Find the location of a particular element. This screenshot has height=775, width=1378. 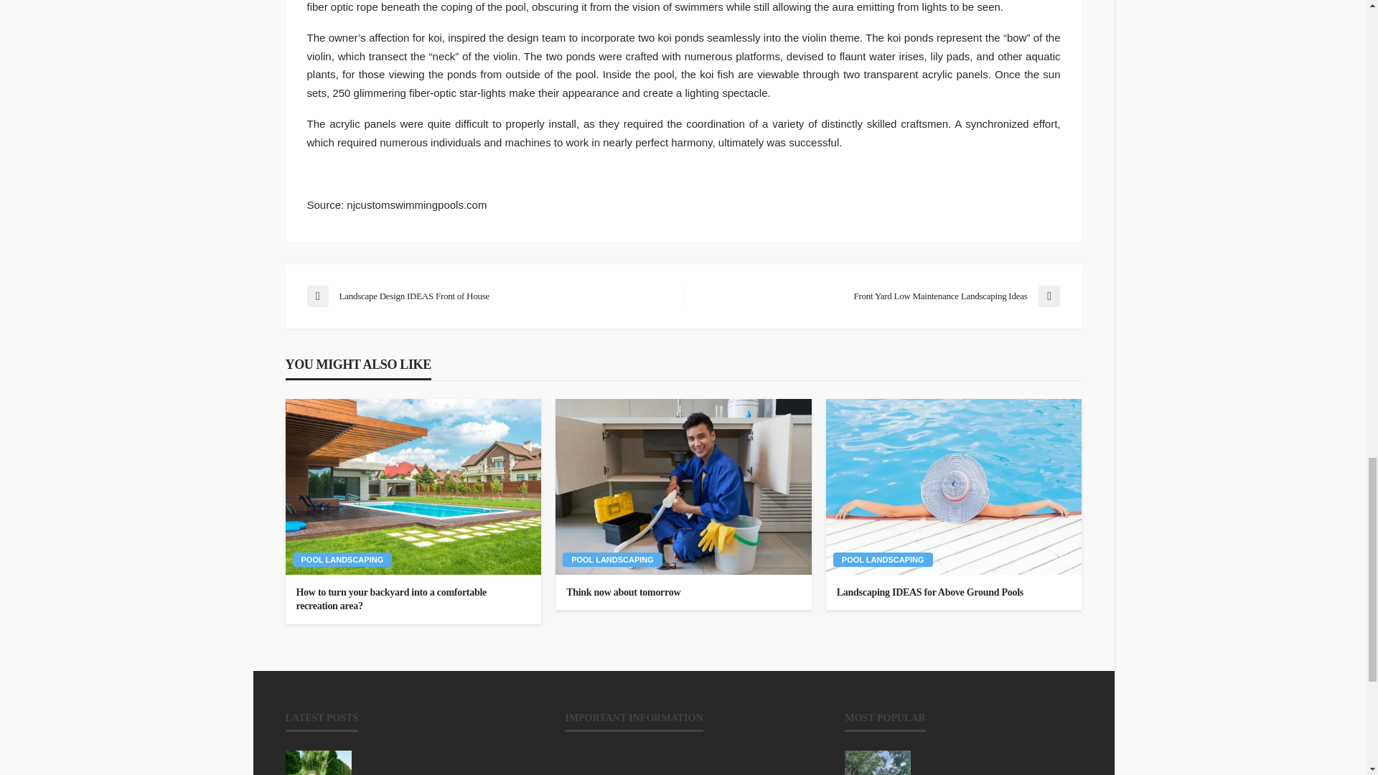

Pool Landscaping is located at coordinates (883, 560).